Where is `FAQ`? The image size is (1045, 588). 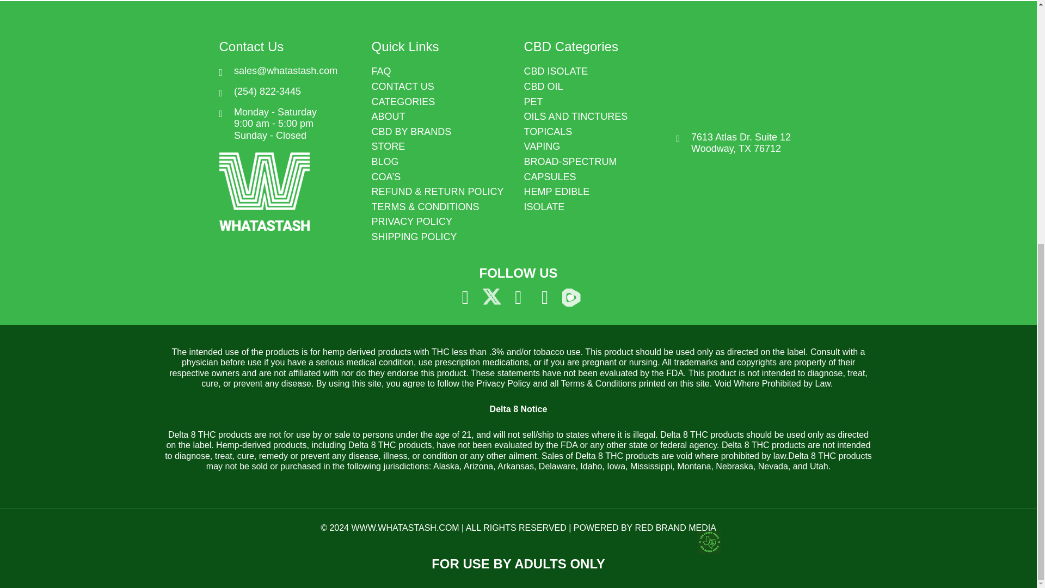 FAQ is located at coordinates (442, 71).